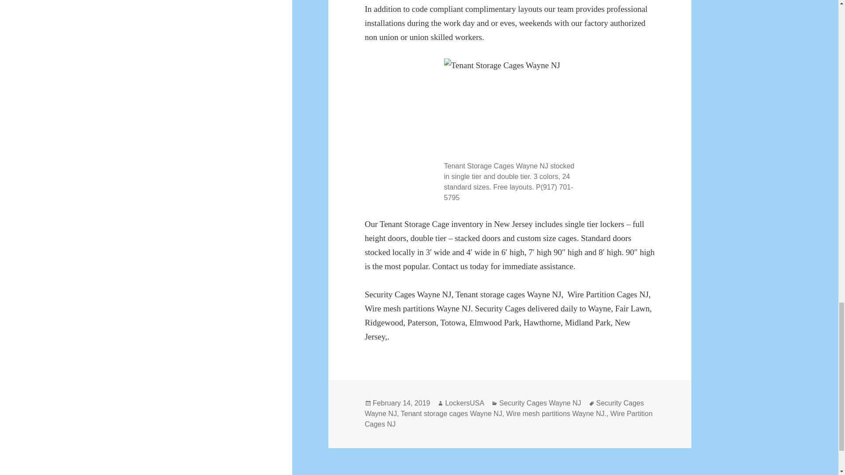 Image resolution: width=845 pixels, height=475 pixels. Describe the element at coordinates (451, 414) in the screenshot. I see `Tenant storage cages Wayne NJ` at that location.